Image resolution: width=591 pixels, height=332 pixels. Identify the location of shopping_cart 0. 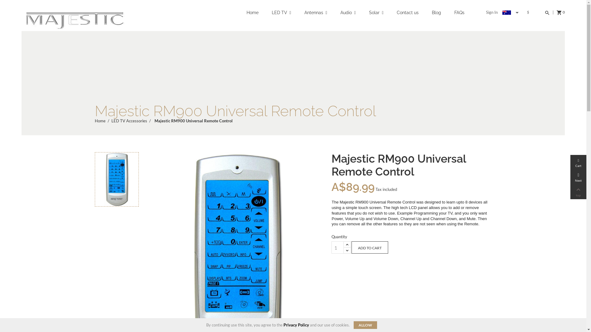
(561, 13).